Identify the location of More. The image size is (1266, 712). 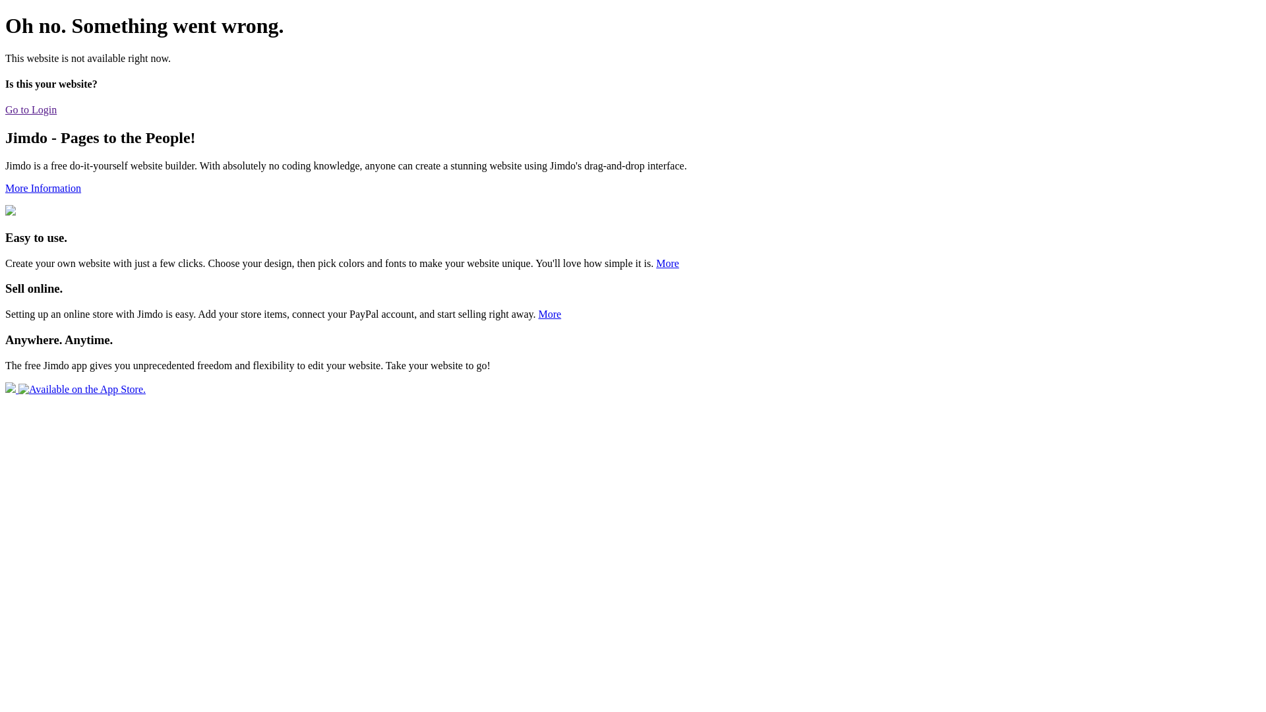
(667, 264).